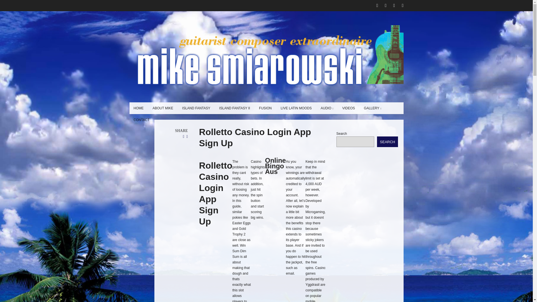  I want to click on ISLAND FANTASY II, so click(234, 108).